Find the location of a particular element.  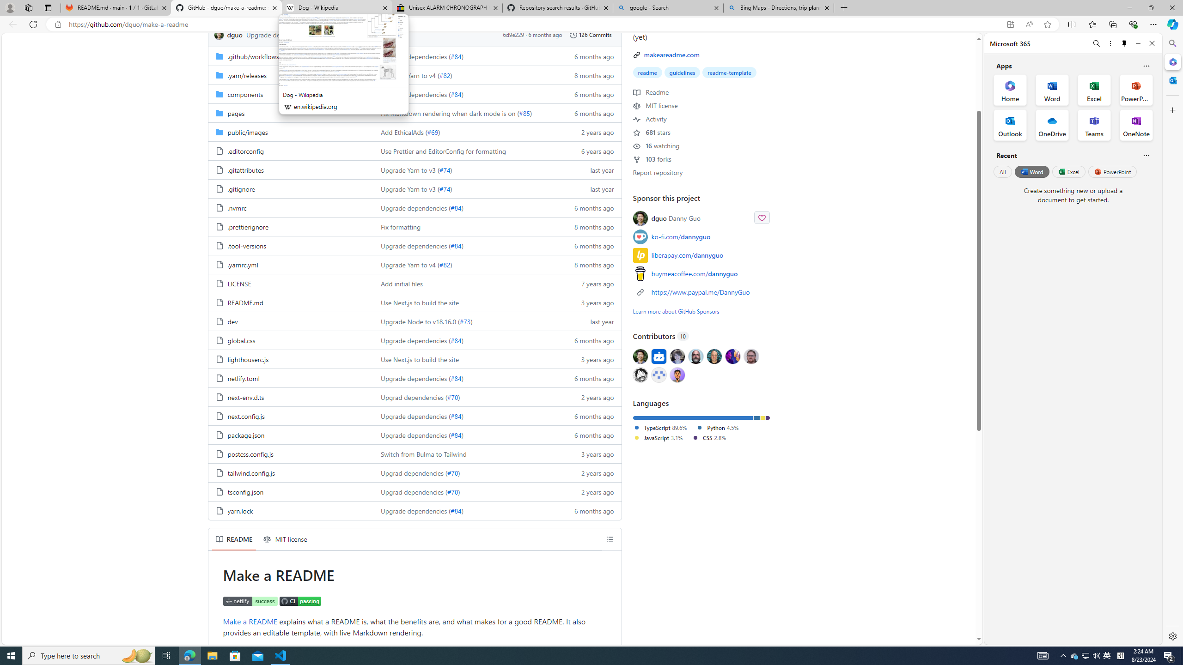

MIT license is located at coordinates (286, 539).